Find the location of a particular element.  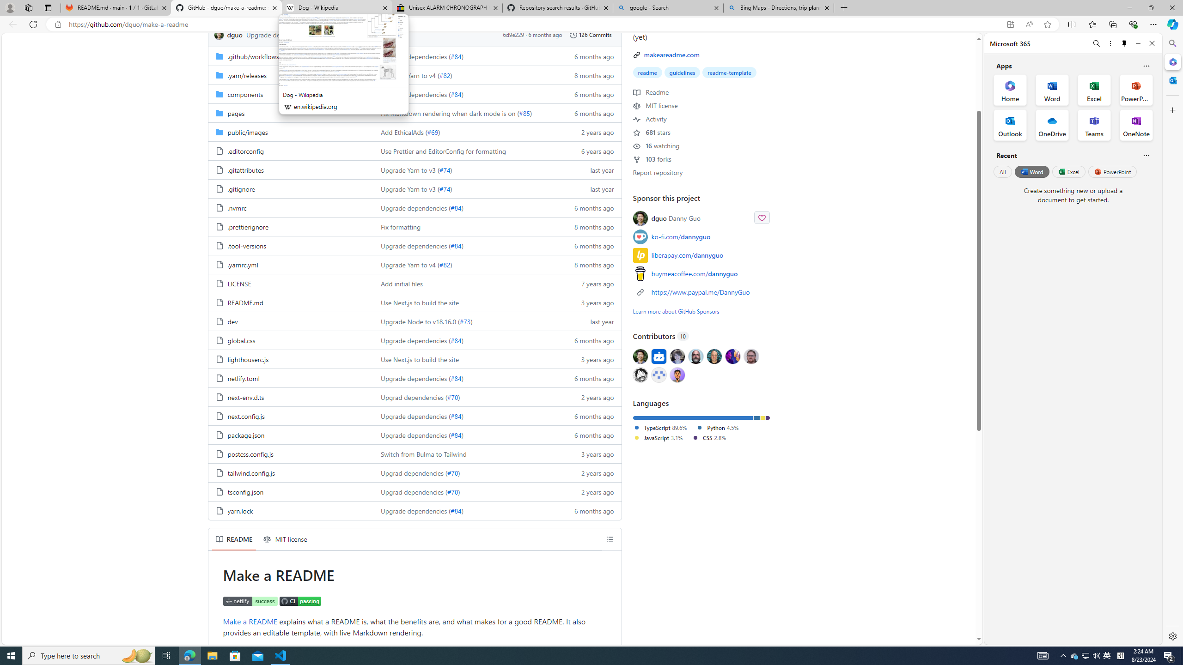

MIT license is located at coordinates (286, 539).